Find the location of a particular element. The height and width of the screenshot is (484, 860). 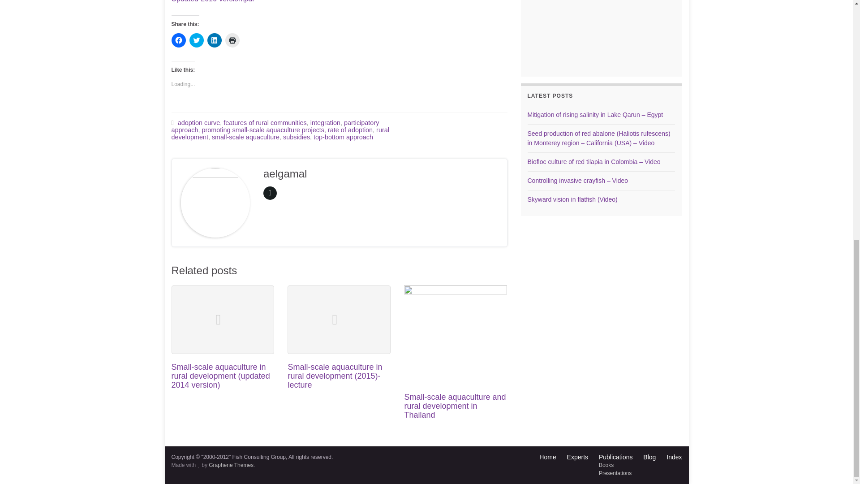

Click to share on Facebook is located at coordinates (178, 40).